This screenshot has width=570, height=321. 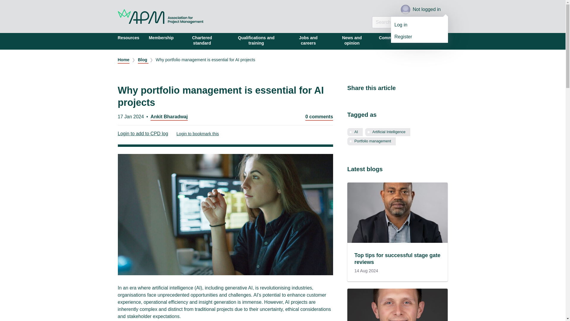 What do you see at coordinates (147, 134) in the screenshot?
I see `Login to add to CPD log` at bounding box center [147, 134].